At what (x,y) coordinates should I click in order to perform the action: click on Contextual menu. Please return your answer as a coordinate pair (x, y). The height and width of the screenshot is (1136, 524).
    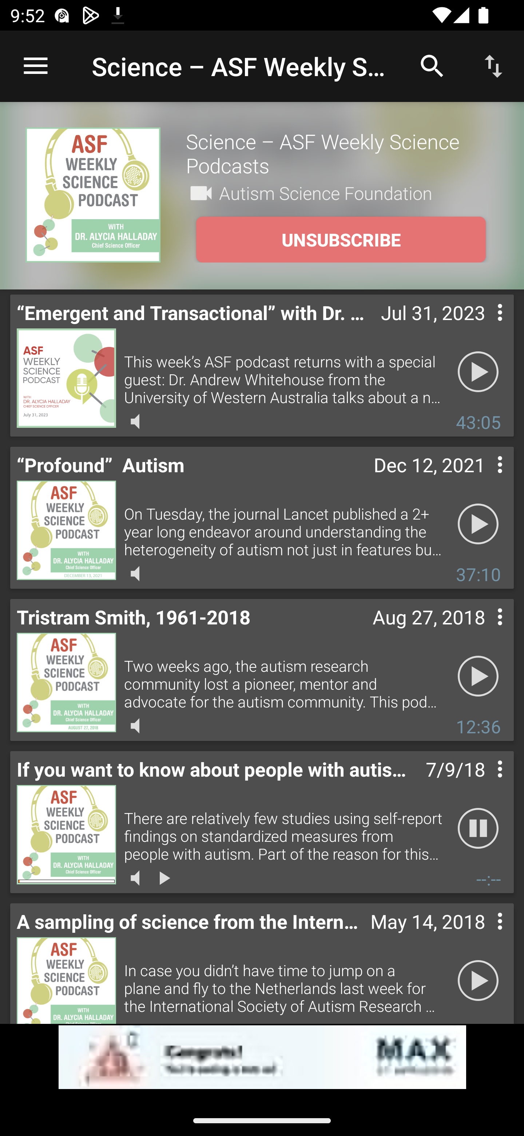
    Looking at the image, I should click on (484, 783).